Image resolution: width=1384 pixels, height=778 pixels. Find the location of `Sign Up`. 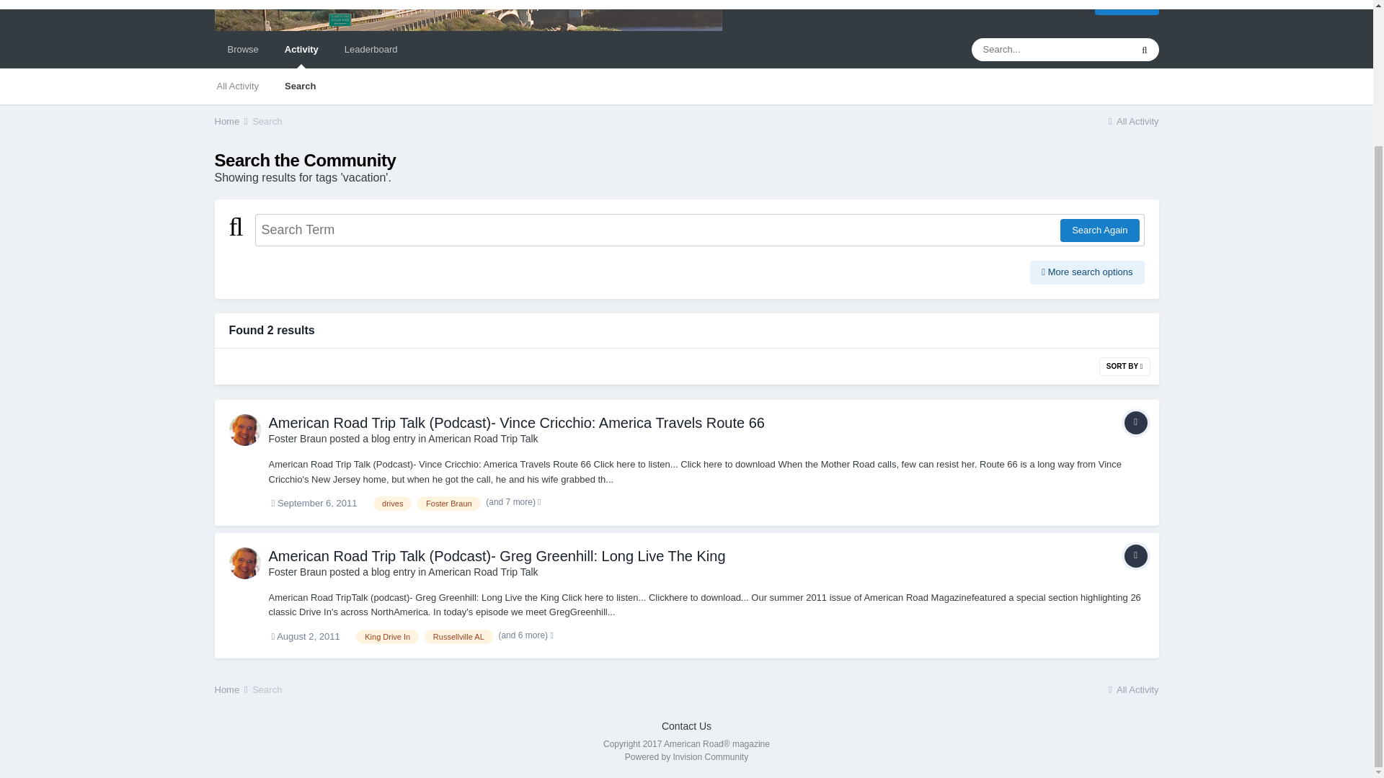

Sign Up is located at coordinates (1126, 7).